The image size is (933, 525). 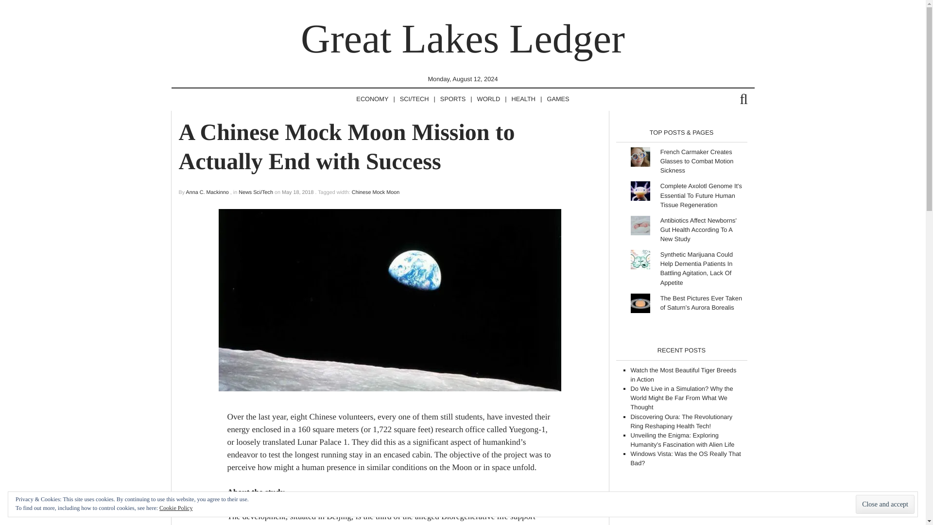 I want to click on News, so click(x=245, y=192).